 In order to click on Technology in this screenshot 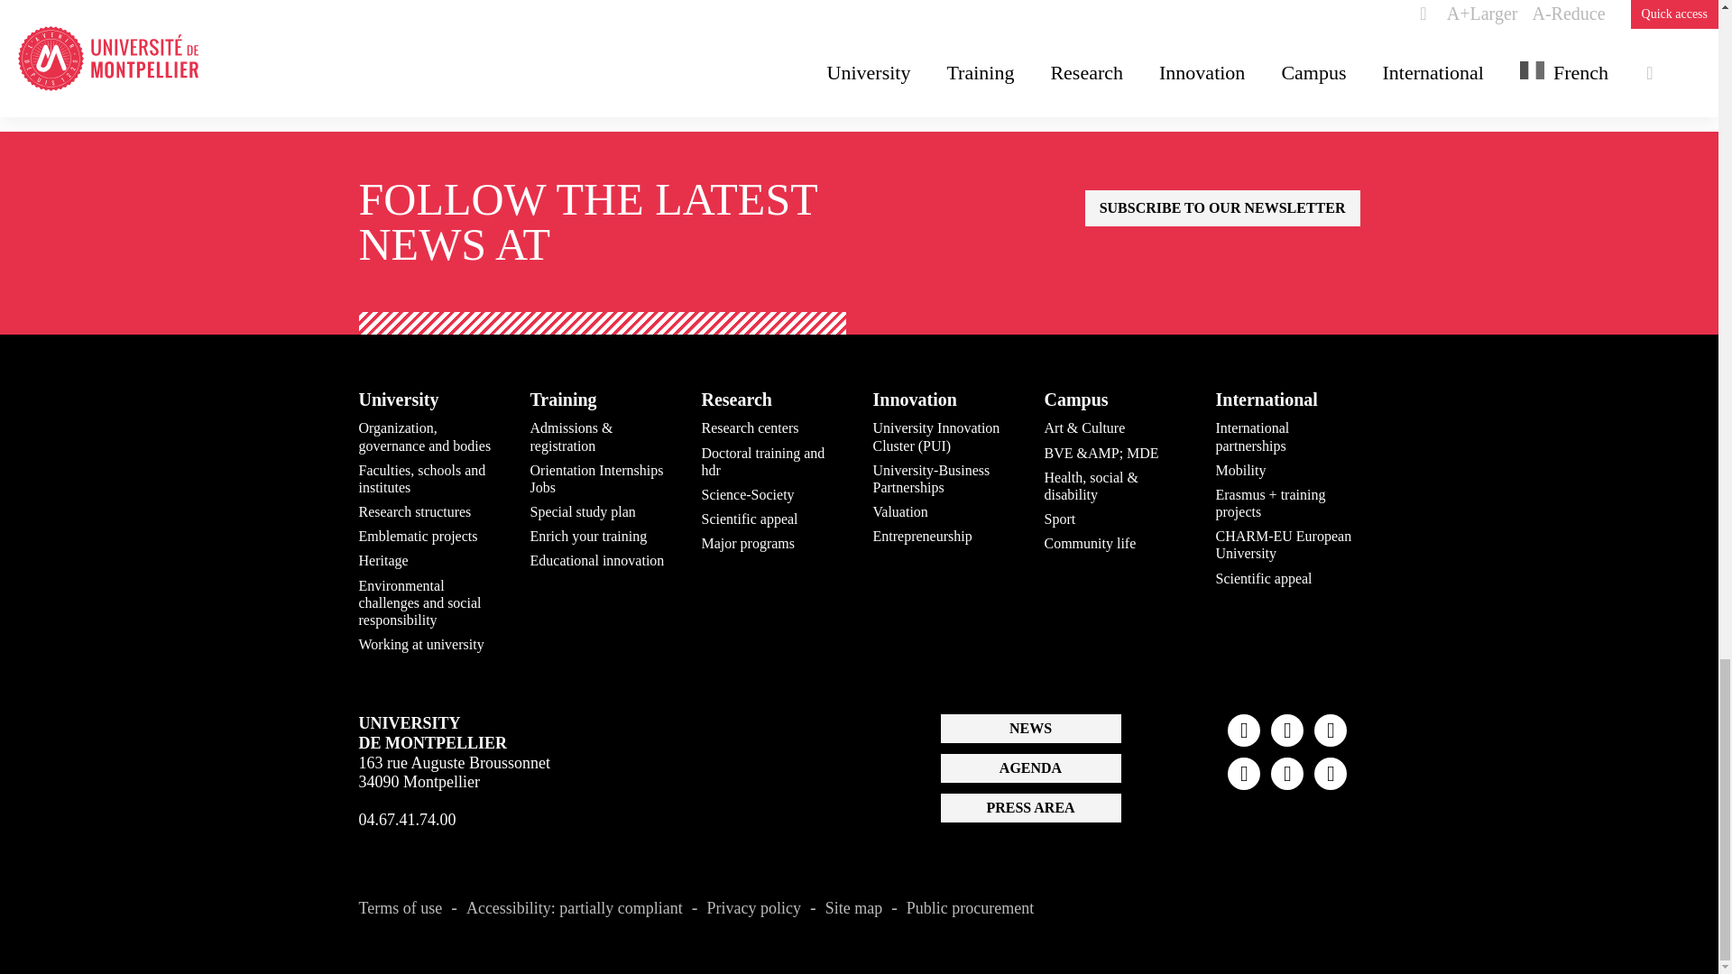, I will do `click(719, 60)`.